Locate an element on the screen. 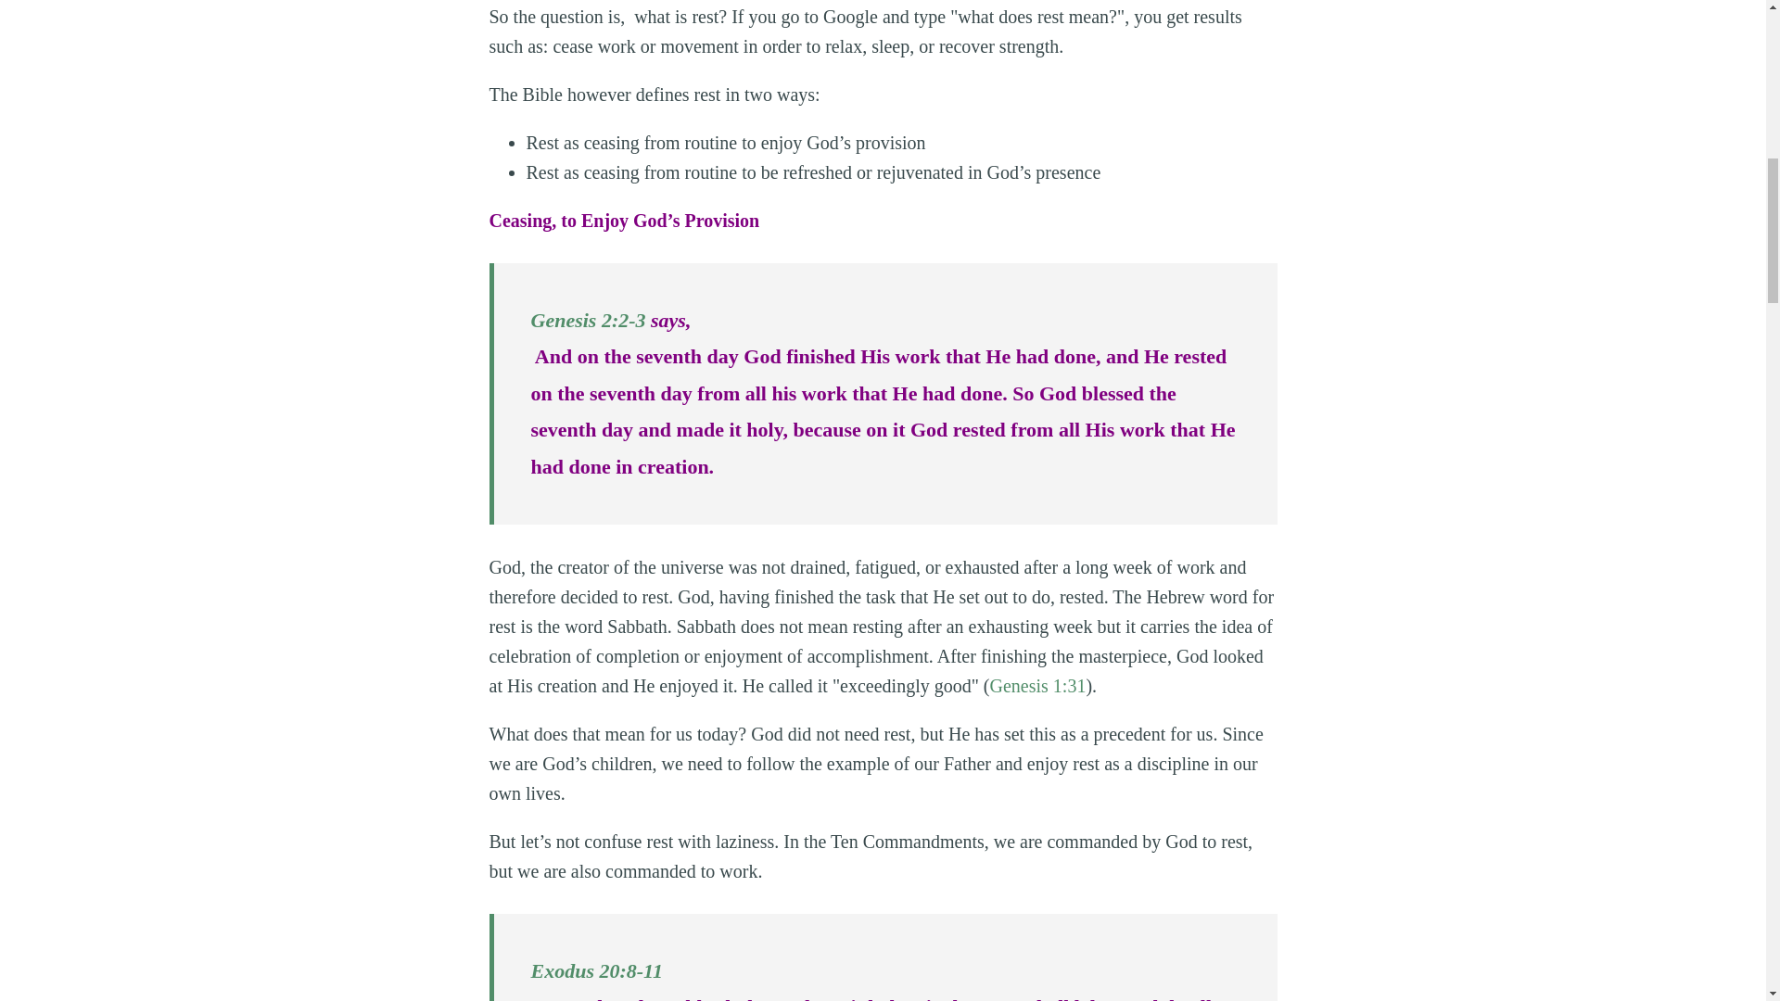  Genesis 1:31 is located at coordinates (1037, 686).